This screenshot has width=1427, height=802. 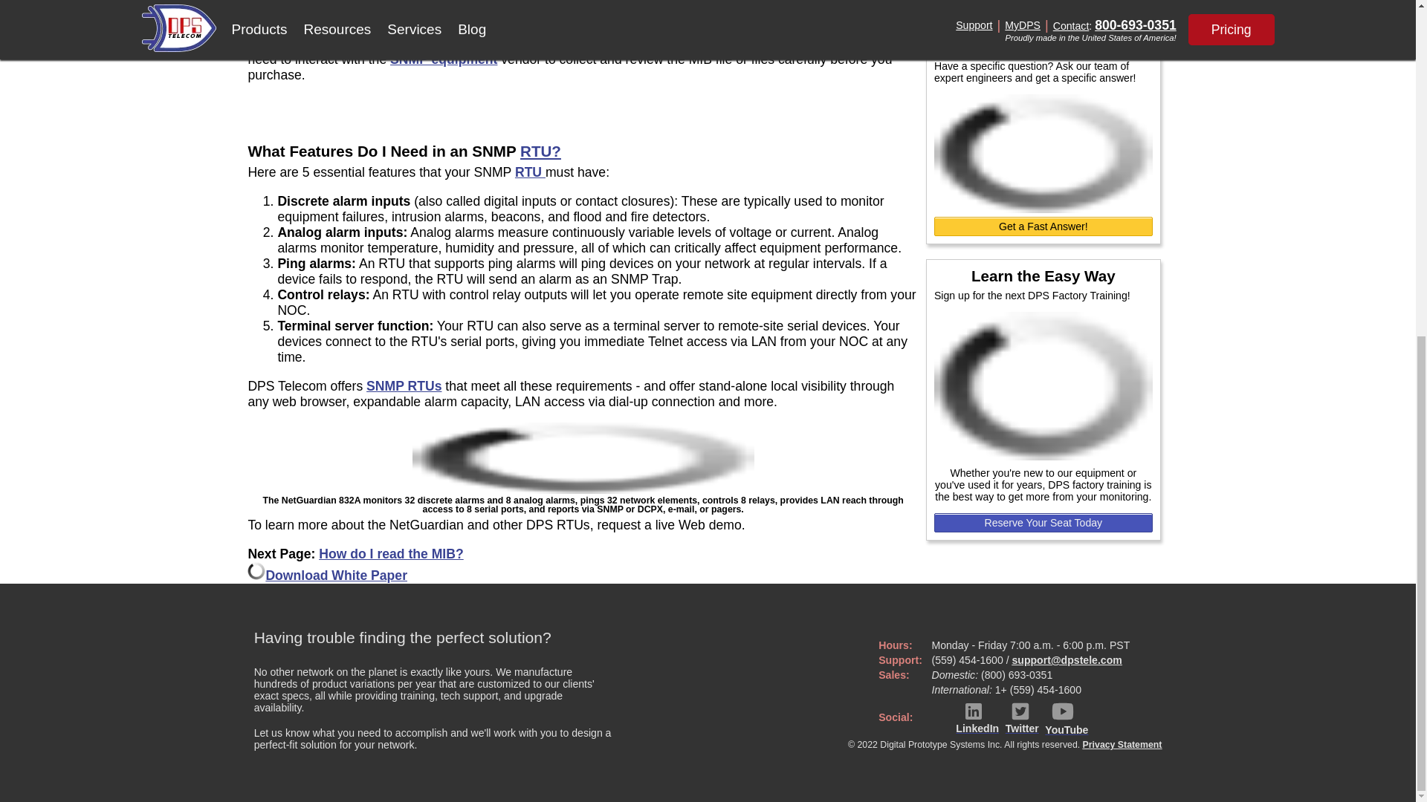 I want to click on RTU?, so click(x=540, y=151).